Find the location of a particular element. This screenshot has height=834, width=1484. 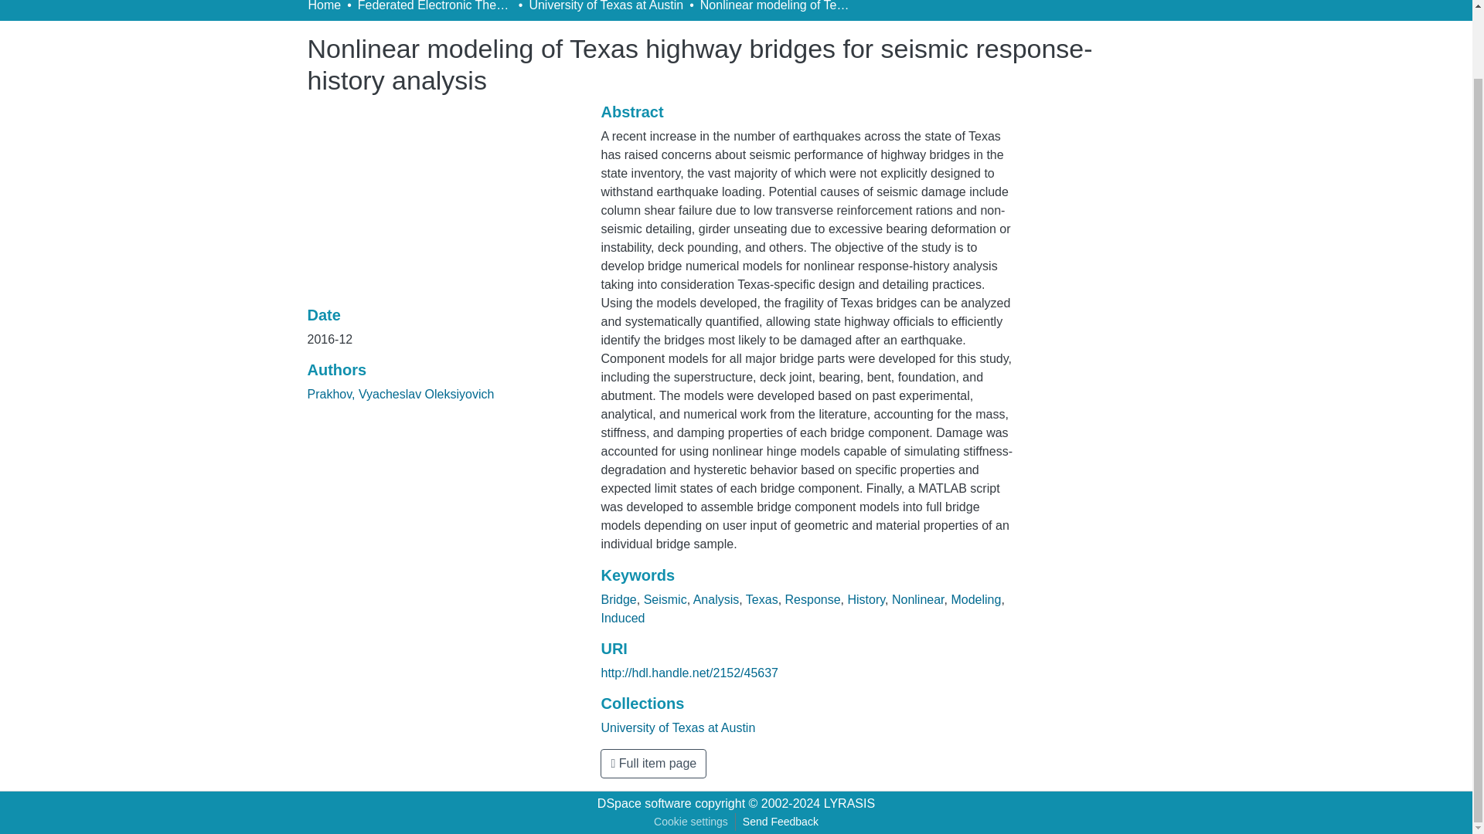

Home is located at coordinates (324, 8).